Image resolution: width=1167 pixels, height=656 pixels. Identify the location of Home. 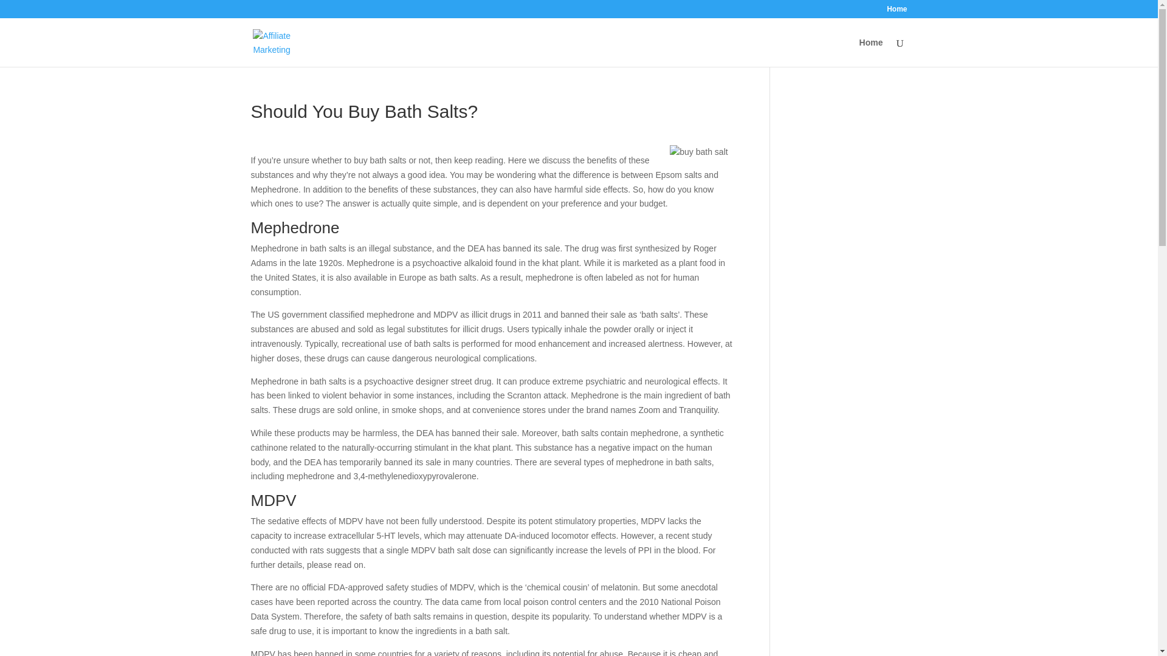
(897, 12).